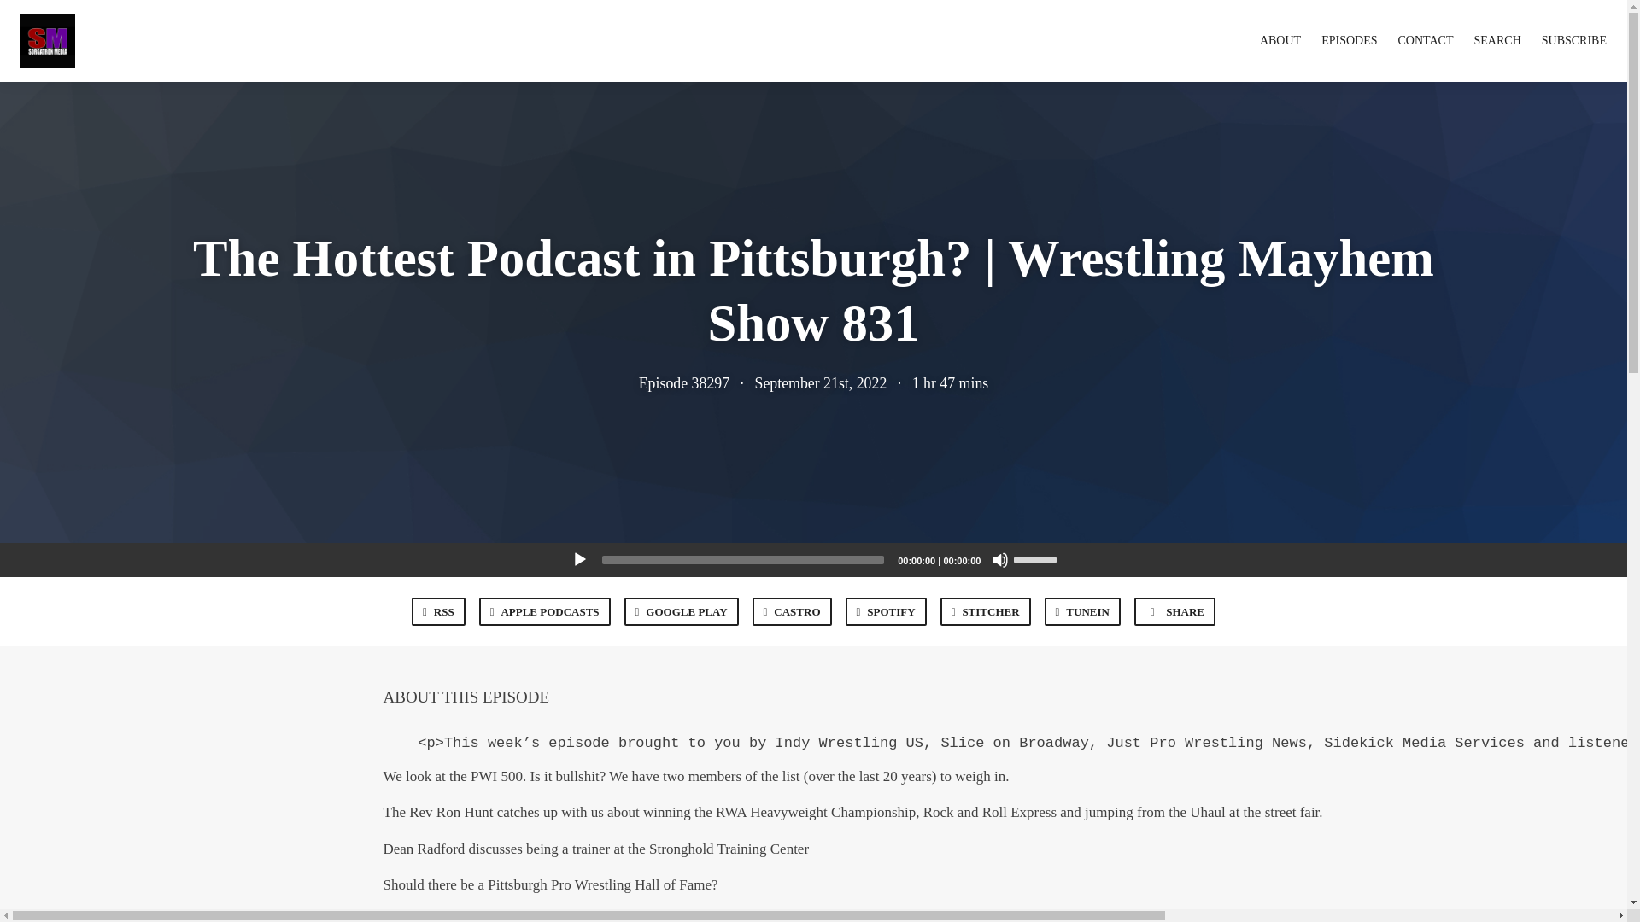 The width and height of the screenshot is (1640, 922). I want to click on CONTACT, so click(1426, 40).